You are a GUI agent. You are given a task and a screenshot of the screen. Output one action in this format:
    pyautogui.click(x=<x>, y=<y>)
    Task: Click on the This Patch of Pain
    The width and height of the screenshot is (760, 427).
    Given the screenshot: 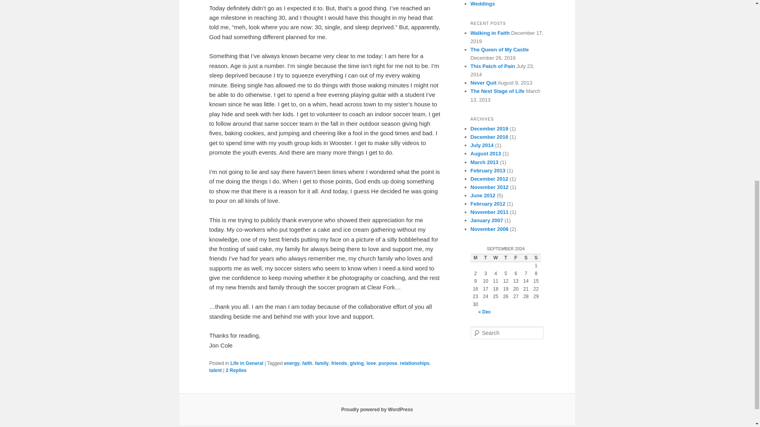 What is the action you would take?
    pyautogui.click(x=492, y=66)
    